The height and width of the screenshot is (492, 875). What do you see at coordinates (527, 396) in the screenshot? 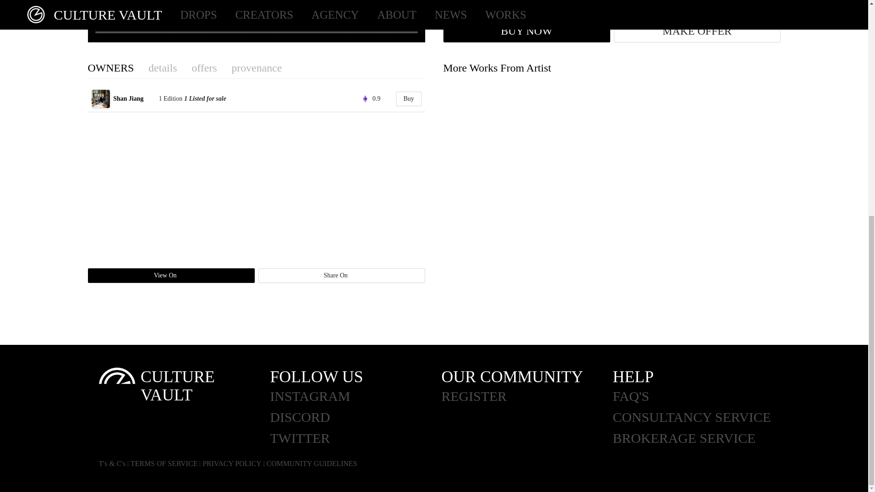
I see `REGISTER` at bounding box center [527, 396].